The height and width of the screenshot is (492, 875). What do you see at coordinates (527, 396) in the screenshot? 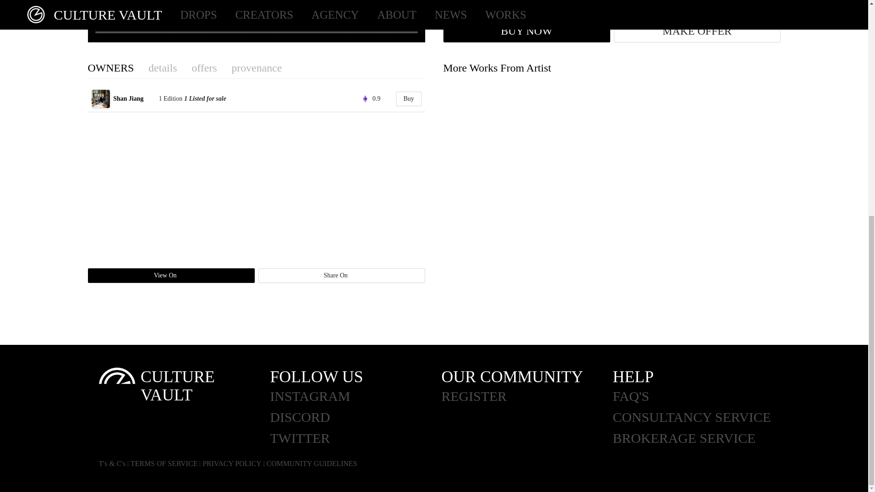
I see `REGISTER` at bounding box center [527, 396].